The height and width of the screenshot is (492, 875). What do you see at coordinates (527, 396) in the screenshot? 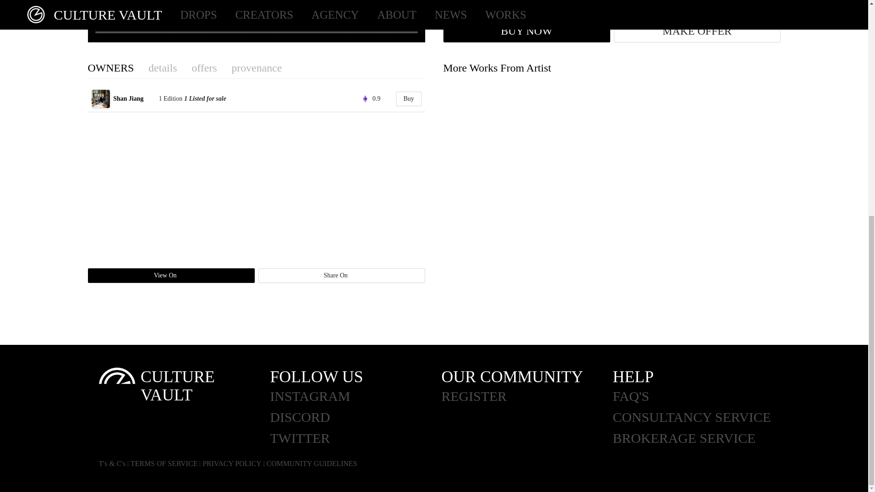
I see `REGISTER` at bounding box center [527, 396].